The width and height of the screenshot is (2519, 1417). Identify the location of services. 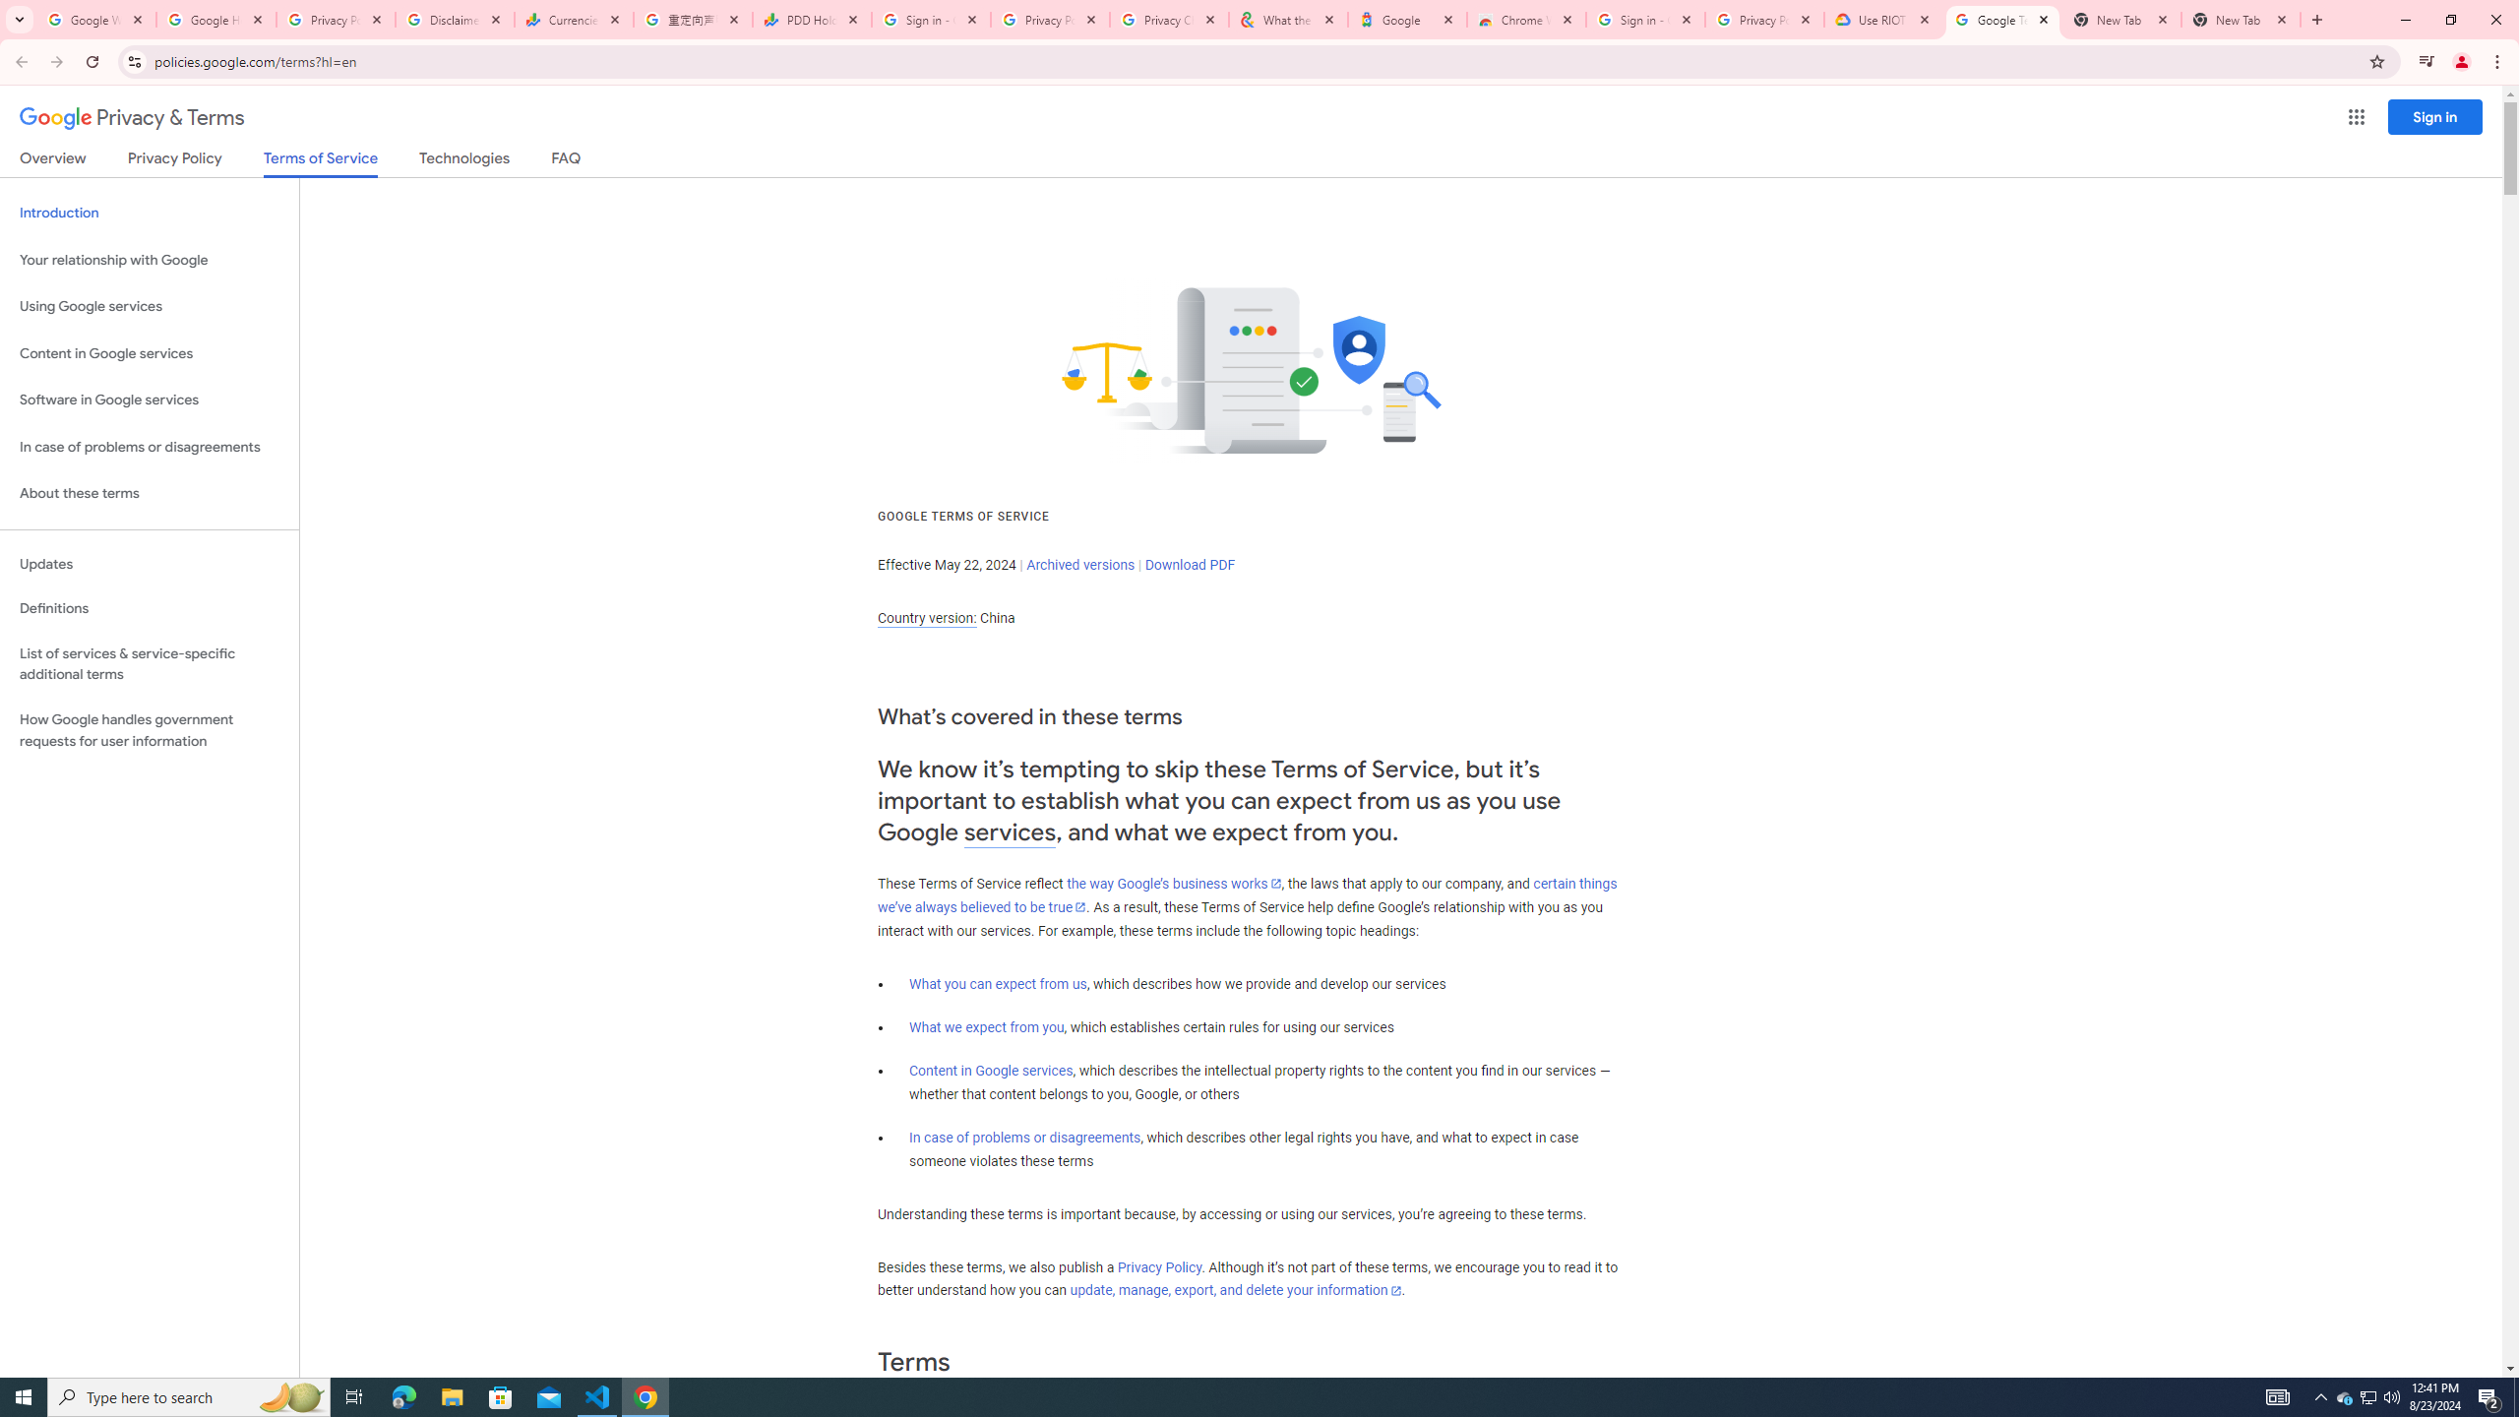
(1010, 832).